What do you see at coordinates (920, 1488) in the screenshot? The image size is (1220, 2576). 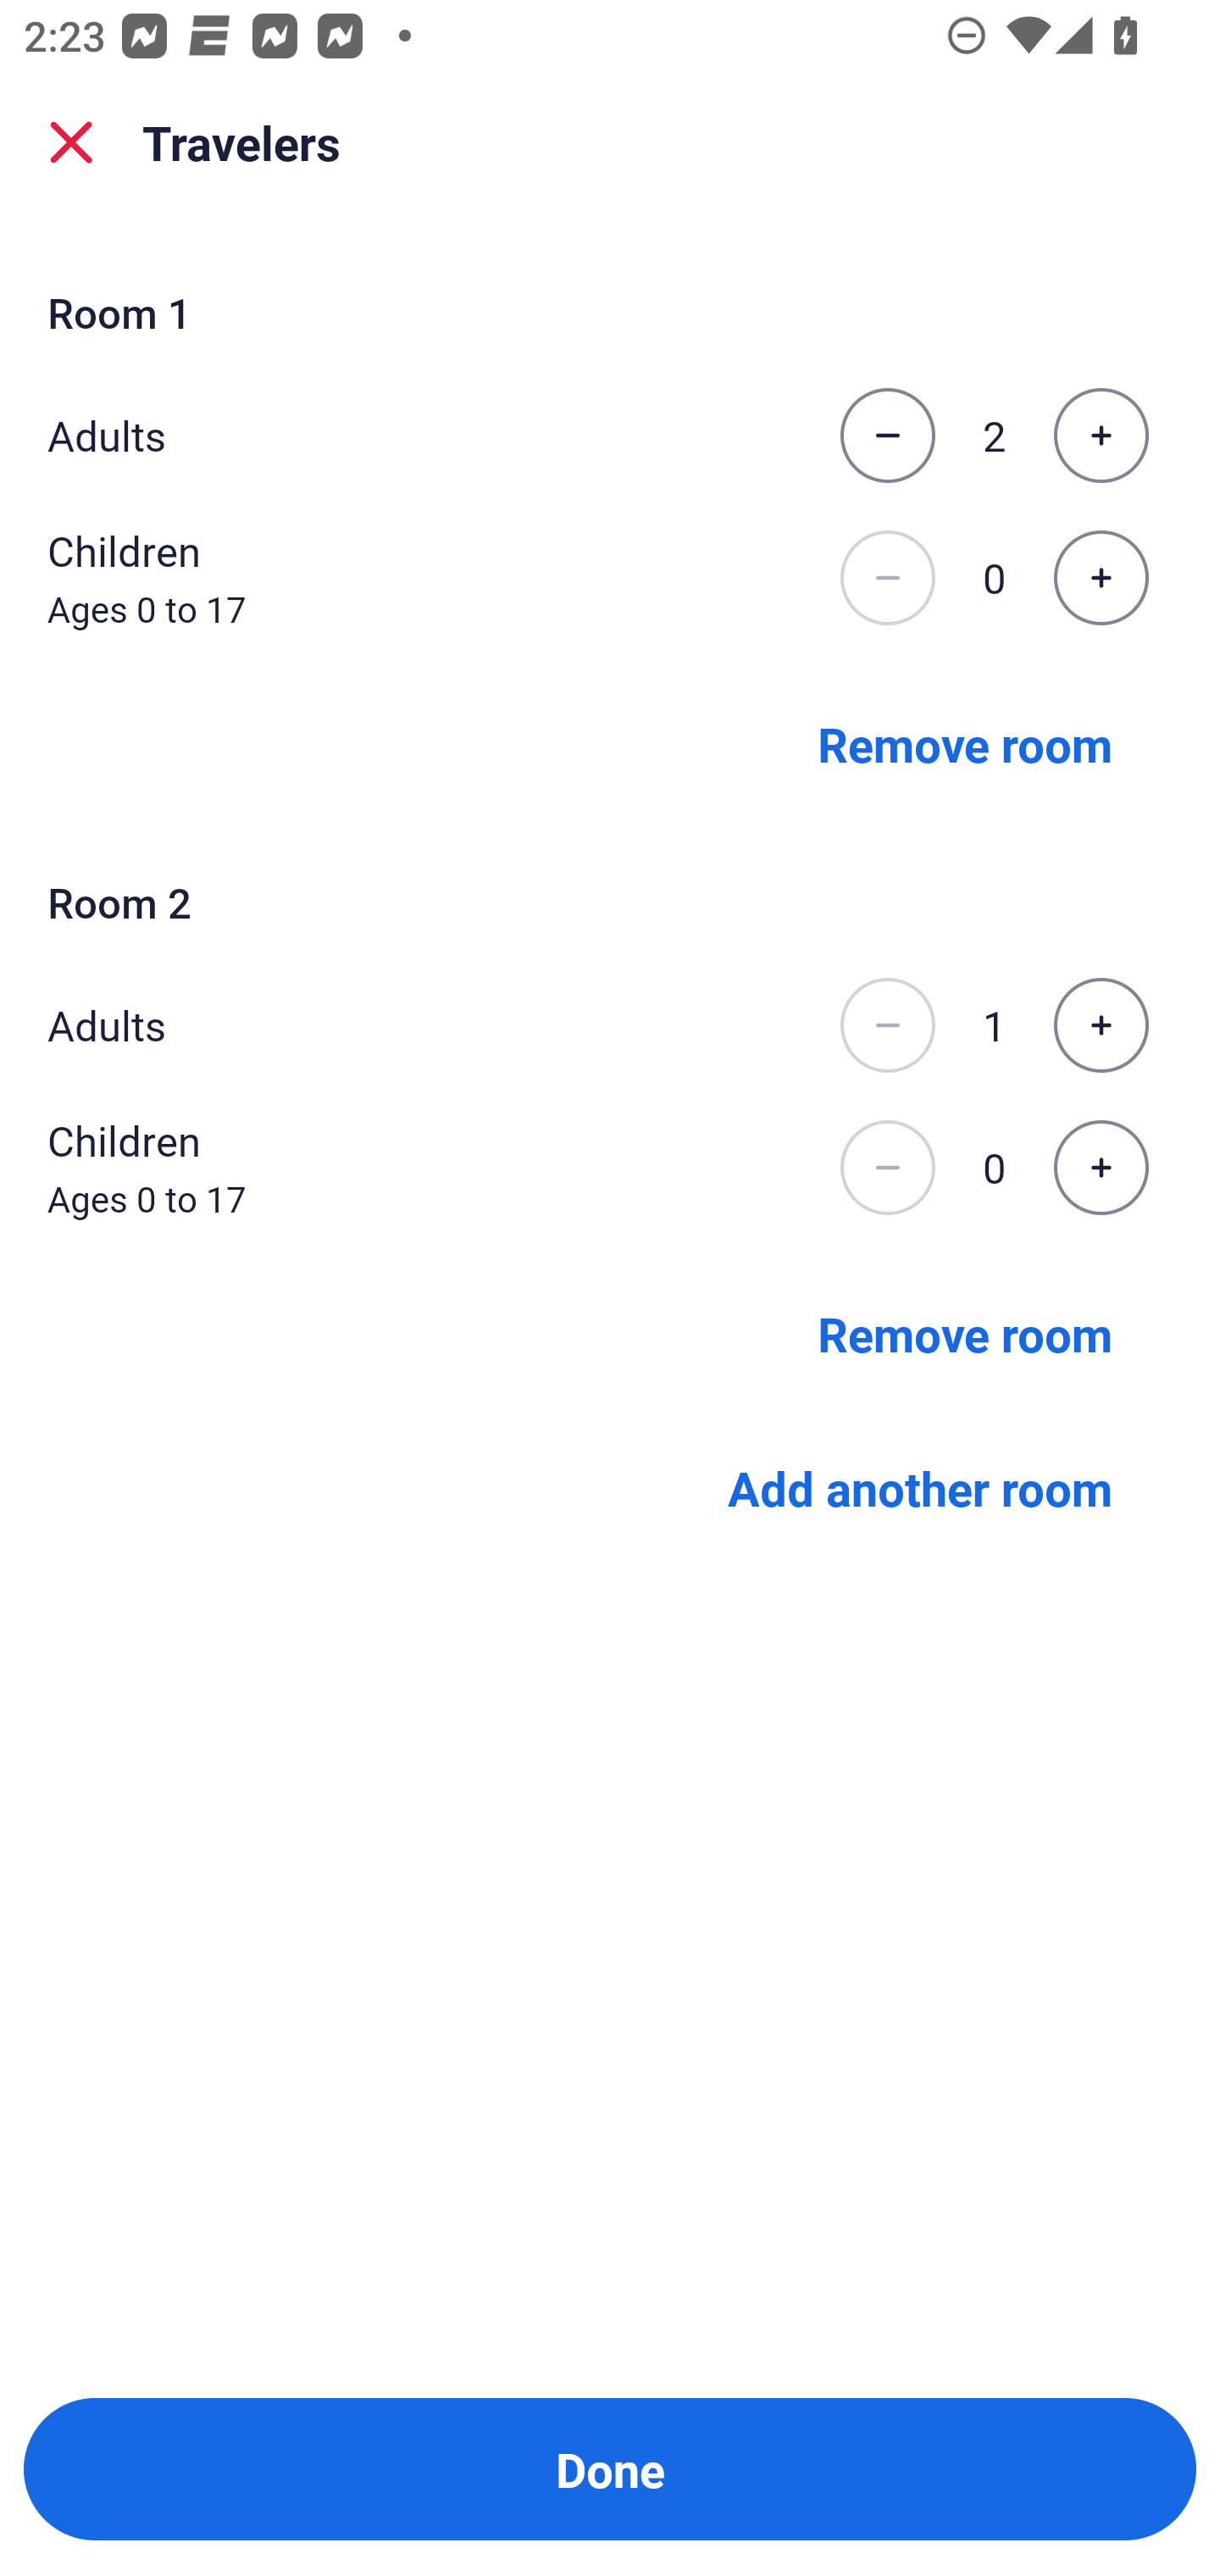 I see `Add another room` at bounding box center [920, 1488].